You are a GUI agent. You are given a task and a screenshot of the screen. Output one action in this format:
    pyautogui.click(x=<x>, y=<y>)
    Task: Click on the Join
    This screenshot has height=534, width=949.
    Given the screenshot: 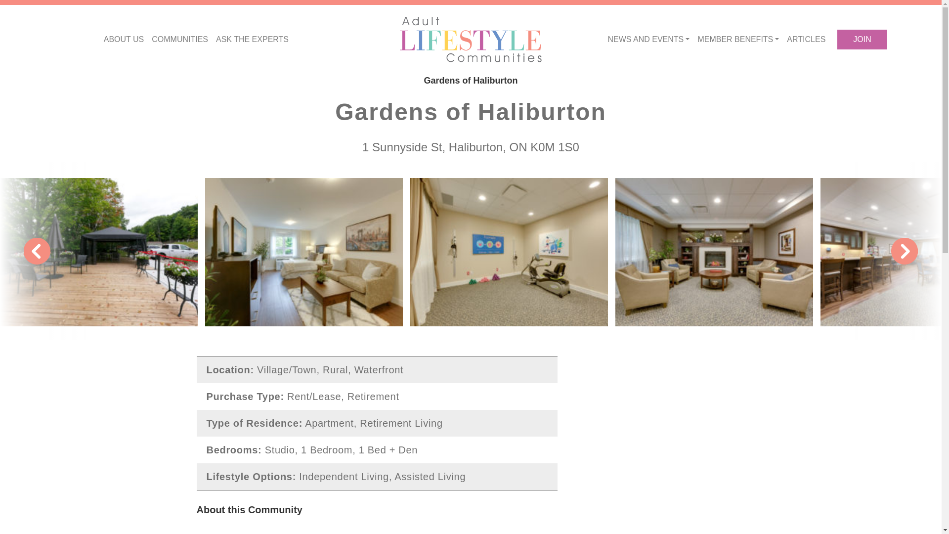 What is the action you would take?
    pyautogui.click(x=862, y=40)
    